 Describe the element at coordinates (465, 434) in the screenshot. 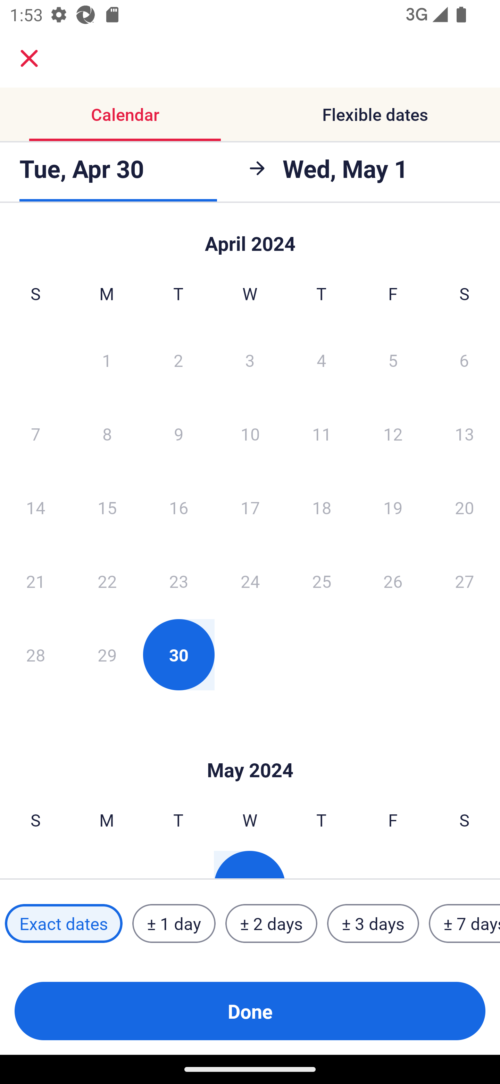

I see `13 Saturday, April 13, 2024` at that location.